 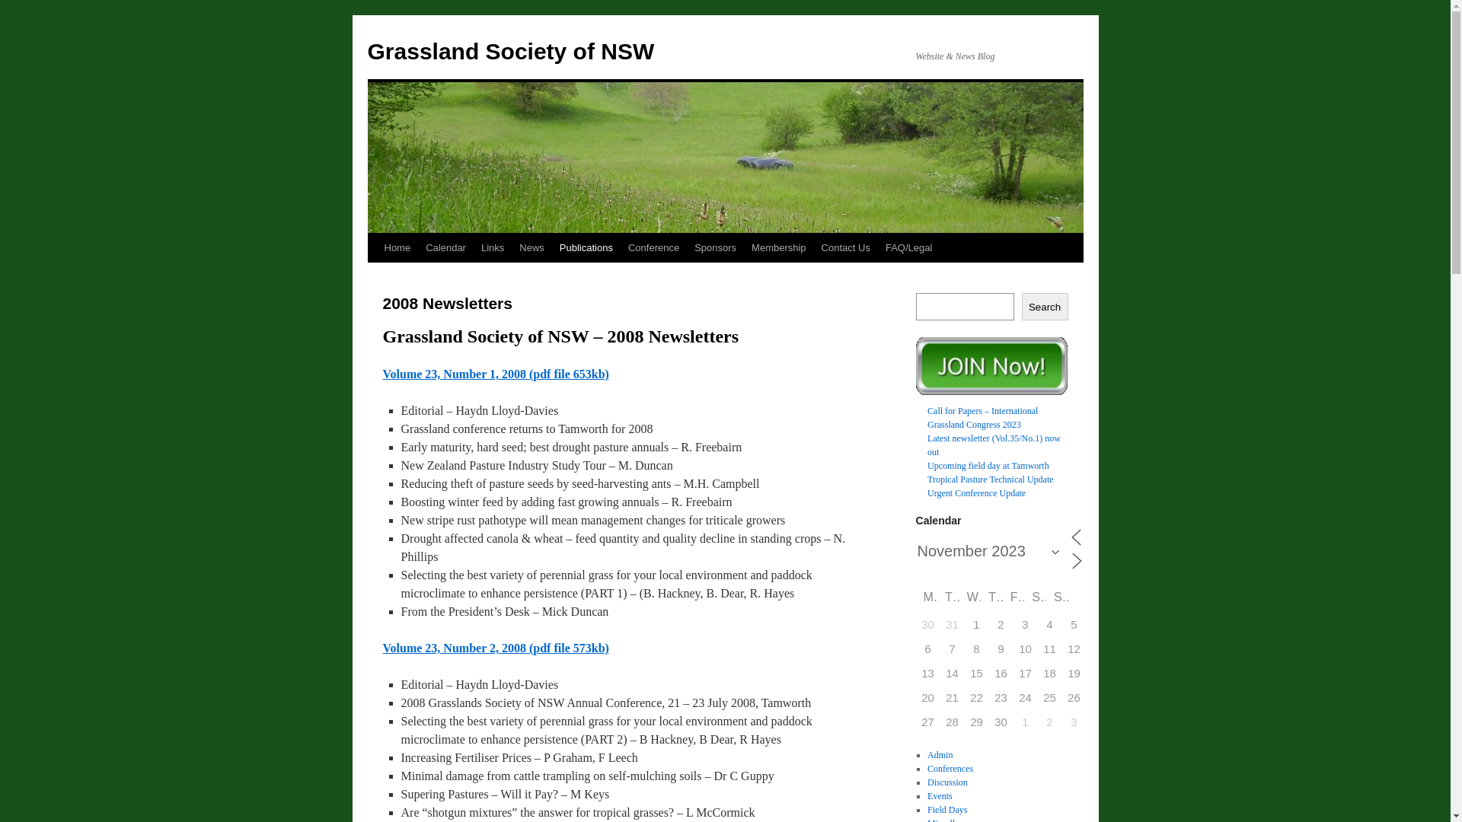 I want to click on News, so click(x=531, y=248).